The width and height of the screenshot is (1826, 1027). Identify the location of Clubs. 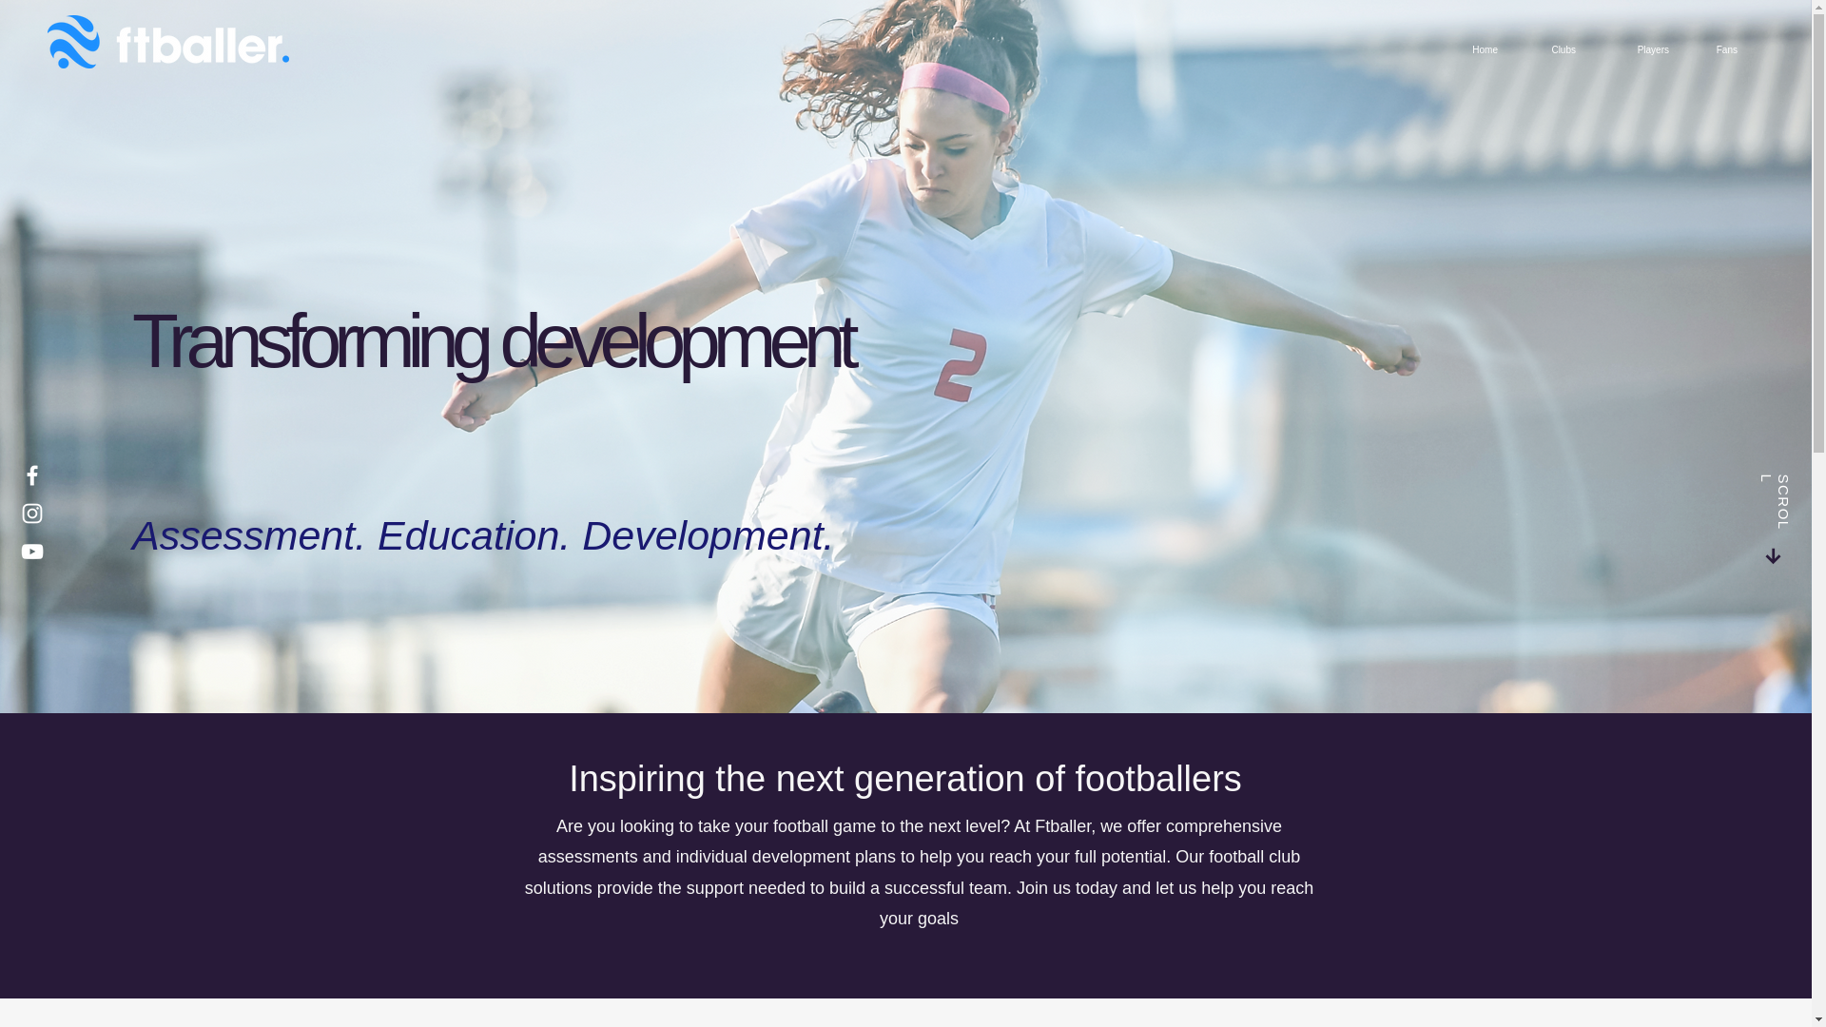
(1550, 49).